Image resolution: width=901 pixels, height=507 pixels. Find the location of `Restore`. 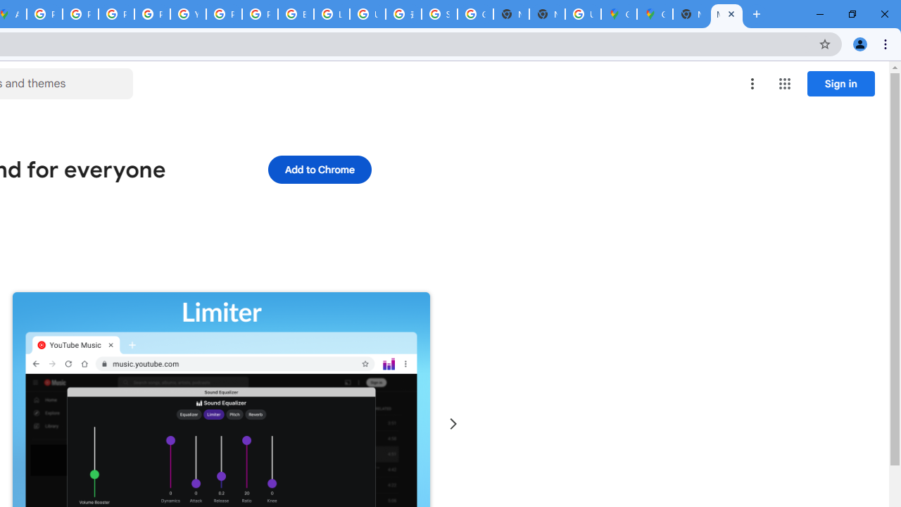

Restore is located at coordinates (852, 14).